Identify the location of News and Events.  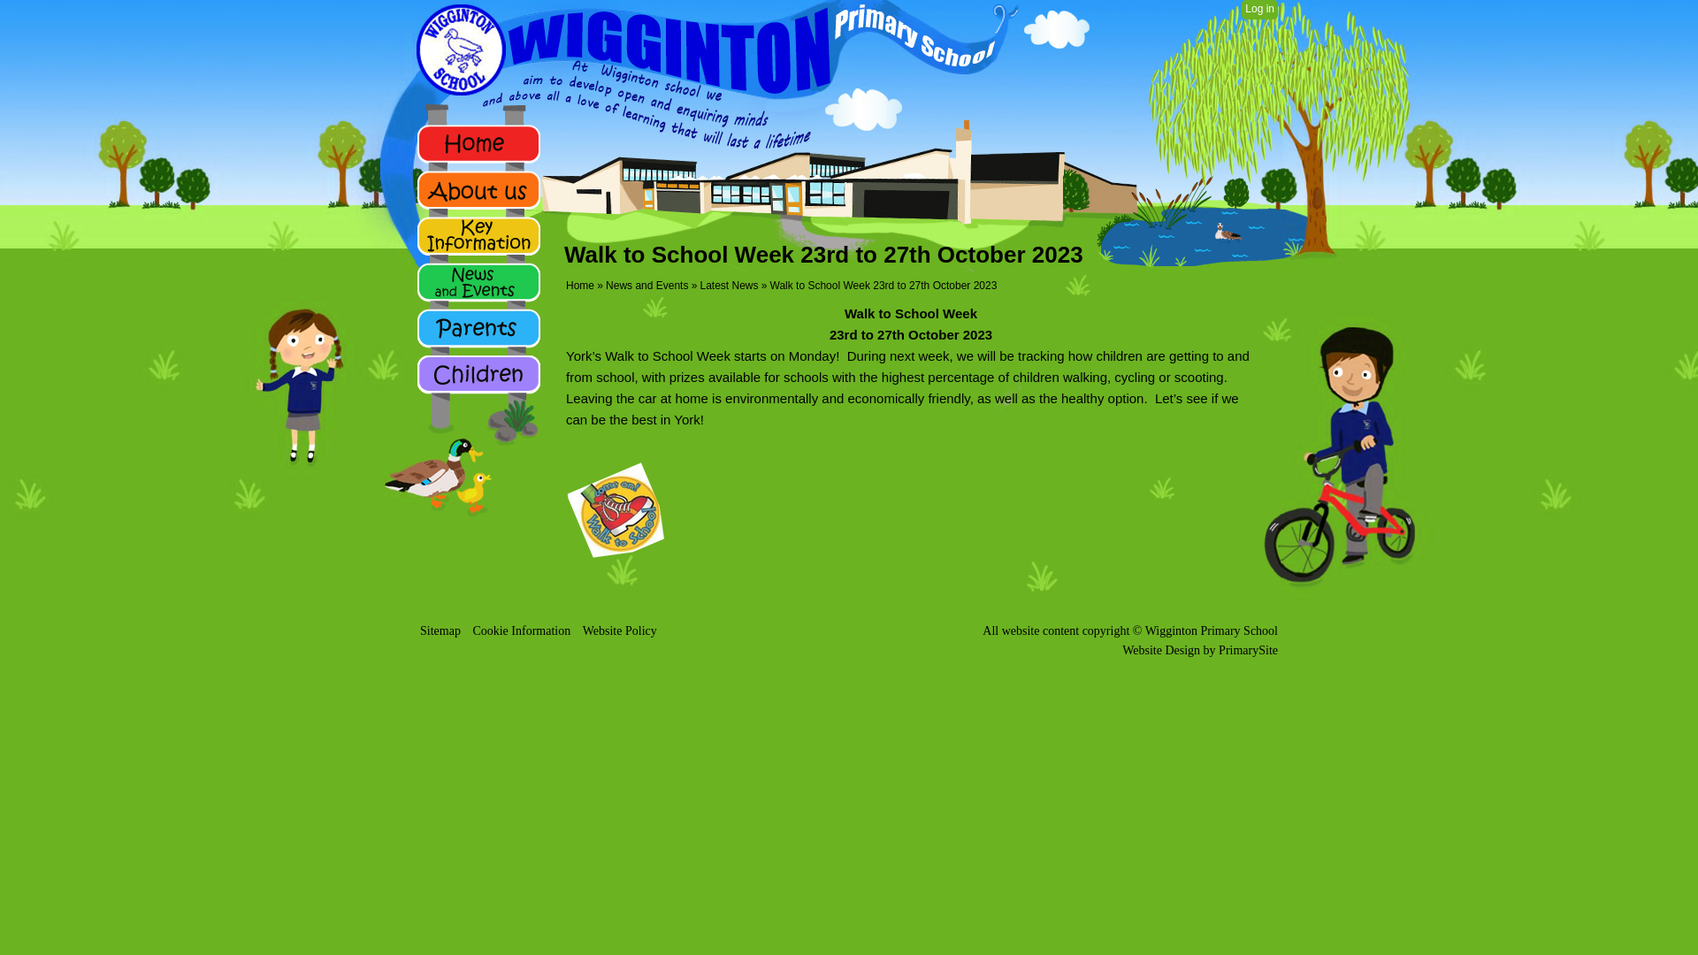
(646, 286).